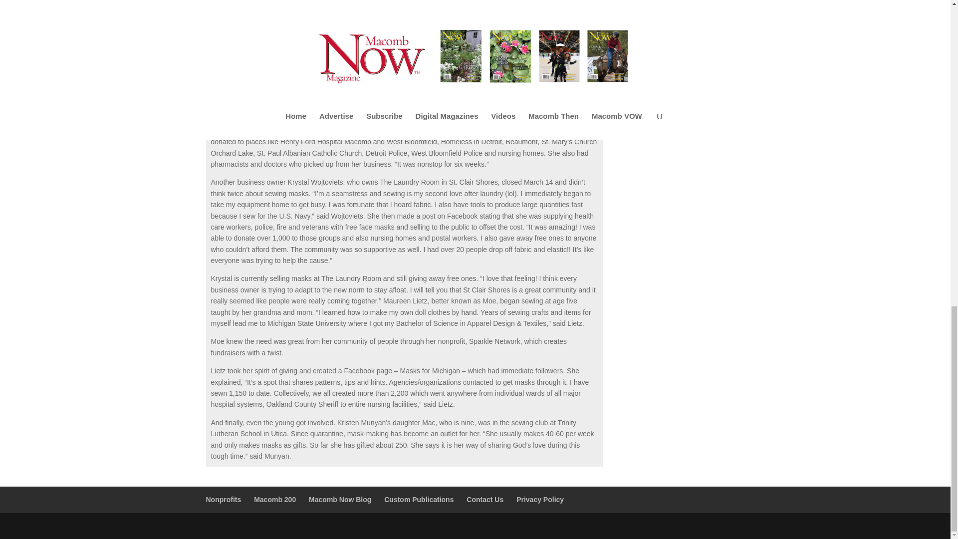  Describe the element at coordinates (540, 499) in the screenshot. I see `Privacy Policy` at that location.